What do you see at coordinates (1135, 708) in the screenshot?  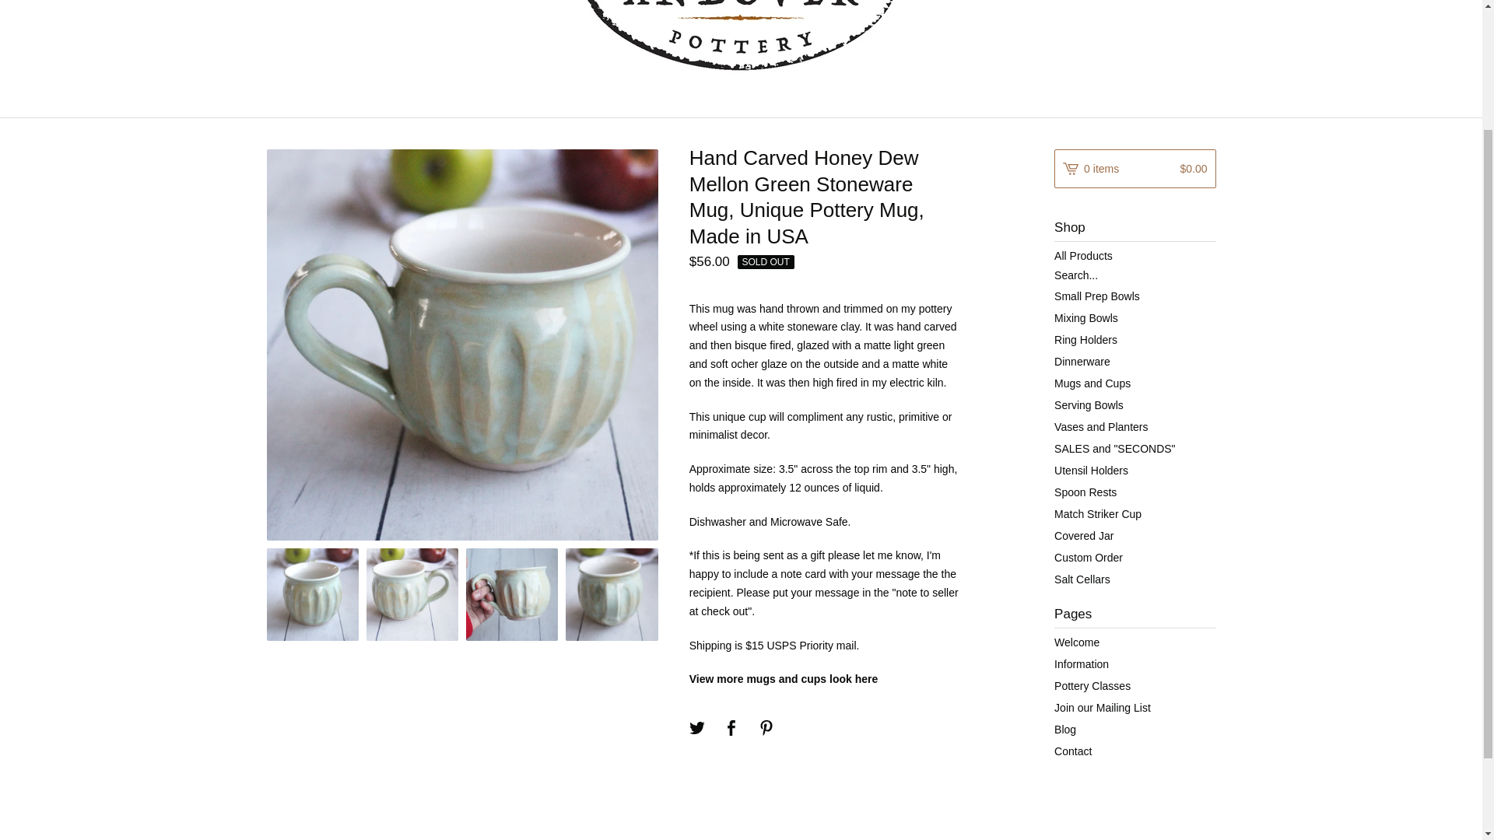 I see `Join our Mailing List` at bounding box center [1135, 708].